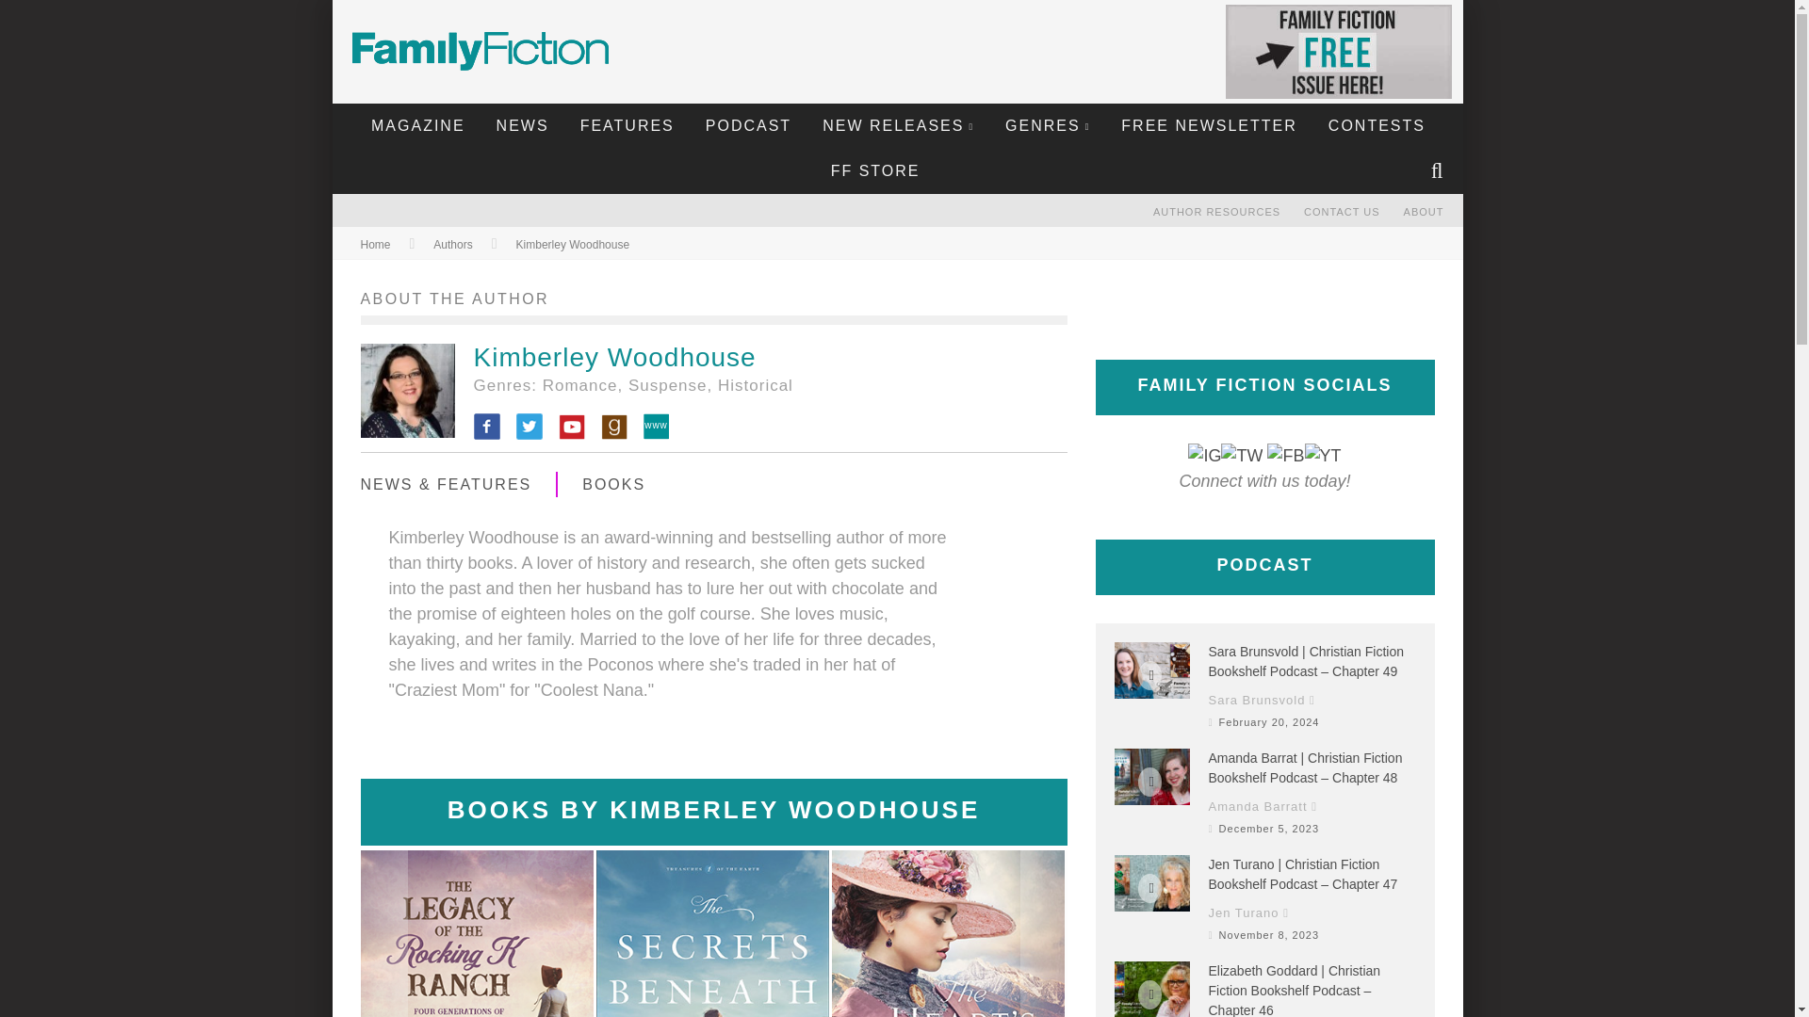 This screenshot has width=1809, height=1017. What do you see at coordinates (417, 126) in the screenshot?
I see `MAGAZINE` at bounding box center [417, 126].